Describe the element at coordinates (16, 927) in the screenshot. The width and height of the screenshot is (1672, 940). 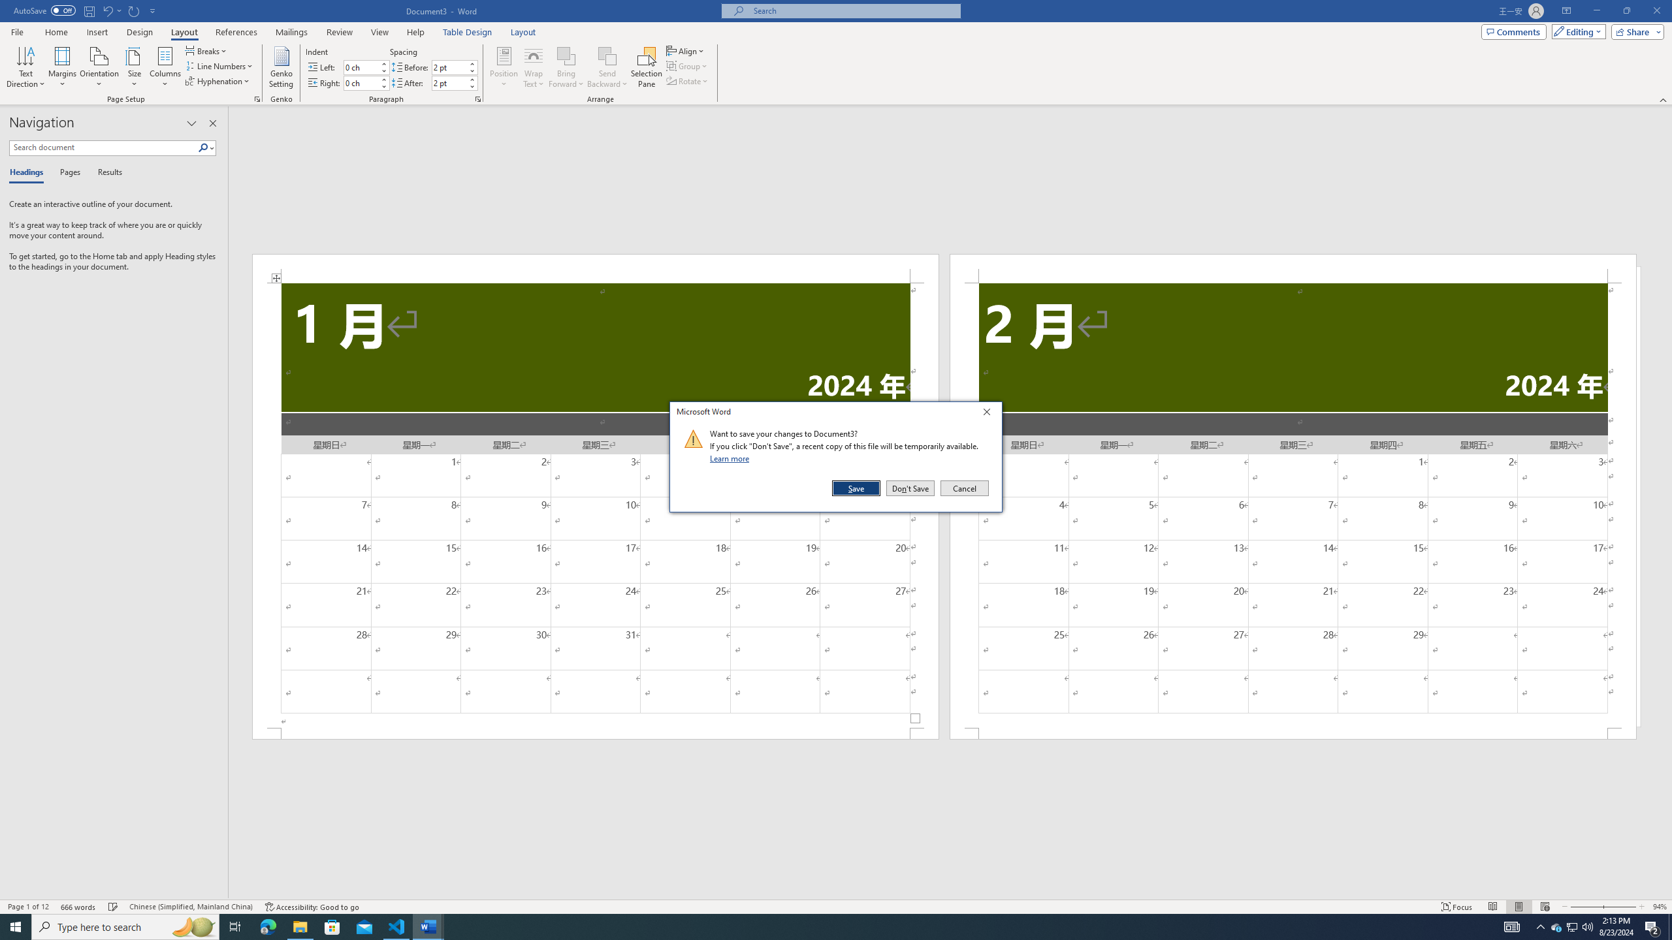
I see `Start` at that location.